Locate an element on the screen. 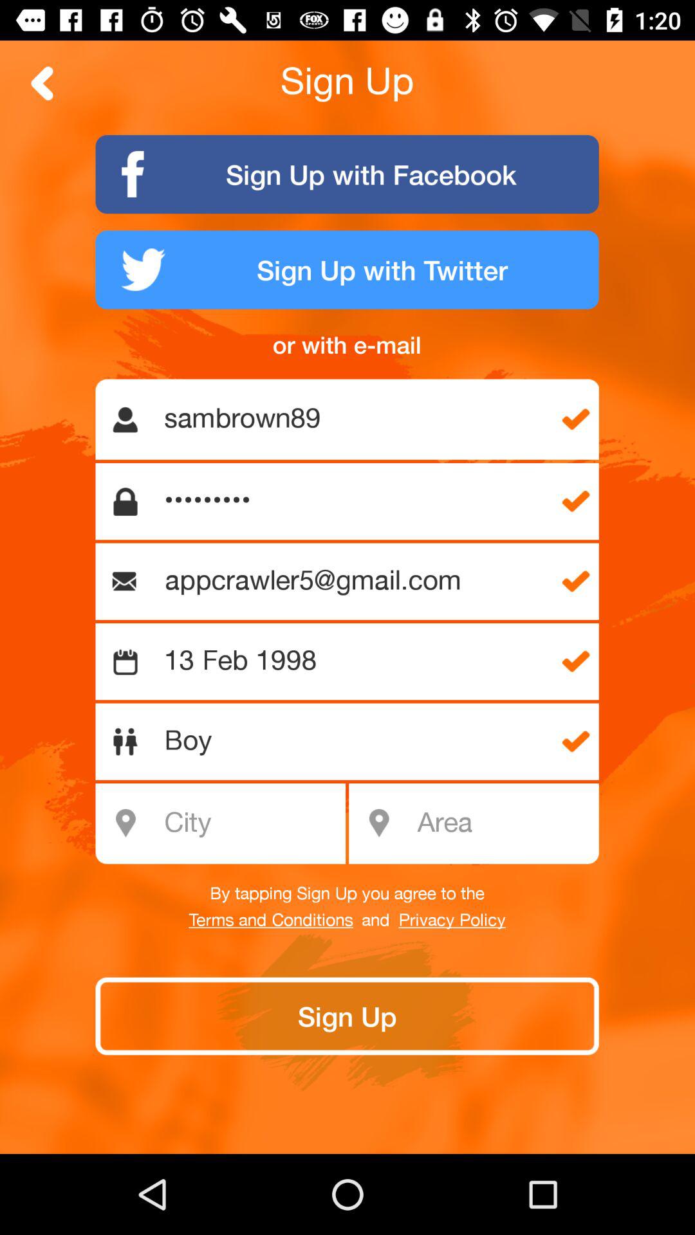 This screenshot has width=695, height=1235. enter city field is located at coordinates (228, 823).